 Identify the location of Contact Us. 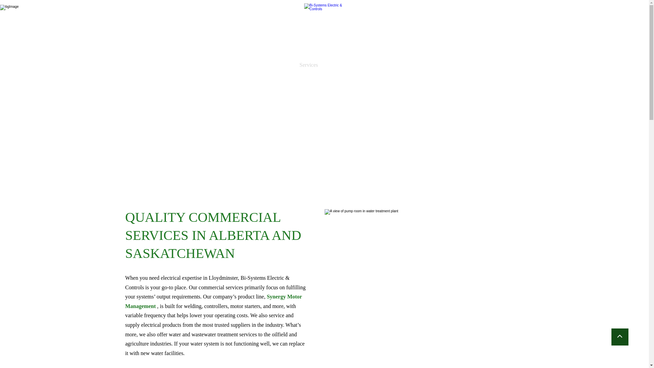
(402, 65).